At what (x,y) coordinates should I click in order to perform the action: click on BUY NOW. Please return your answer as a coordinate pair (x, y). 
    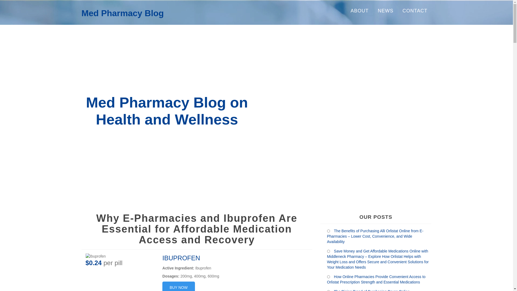
    Looking at the image, I should click on (178, 286).